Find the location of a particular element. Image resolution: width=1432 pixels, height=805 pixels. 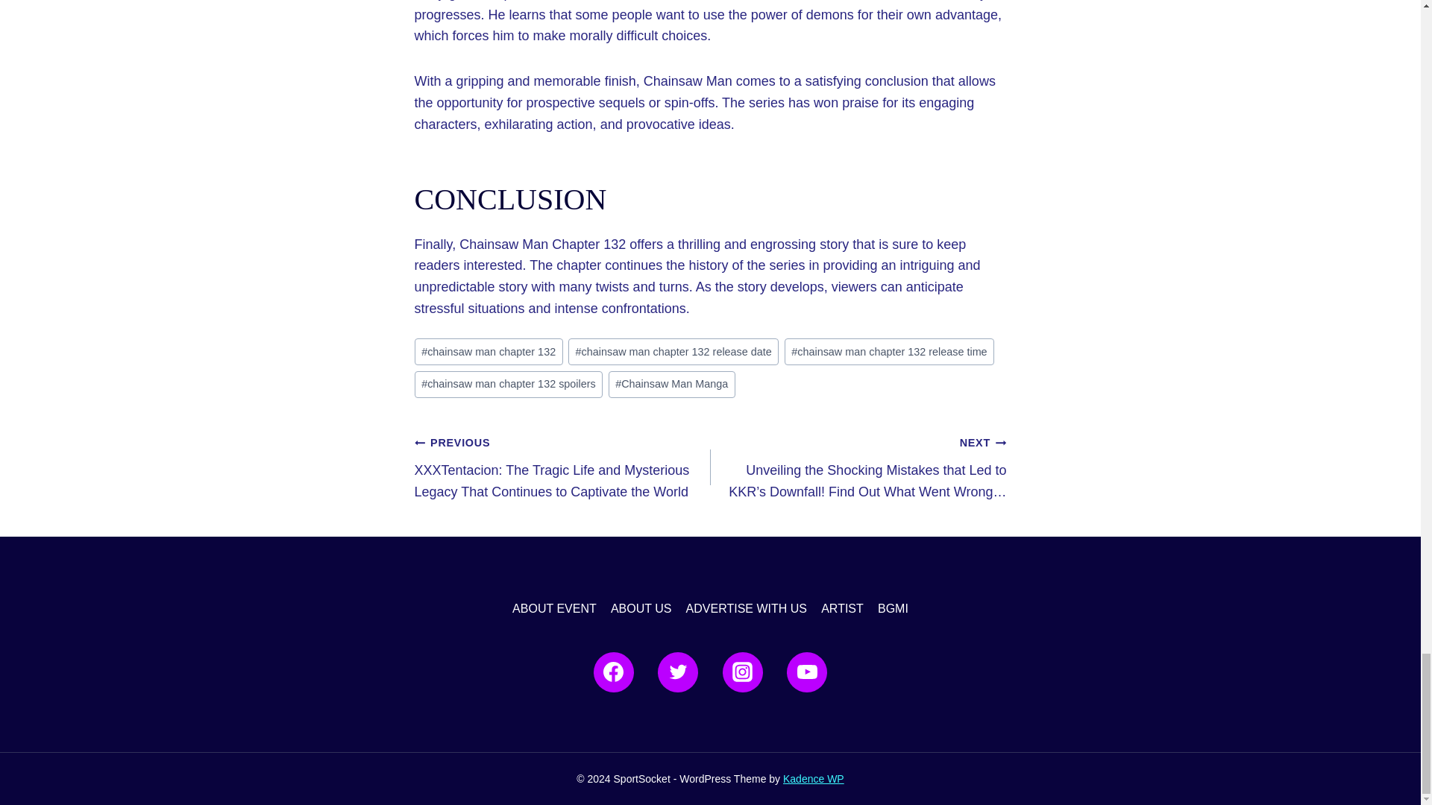

chainsaw man chapter 132 release date is located at coordinates (673, 352).